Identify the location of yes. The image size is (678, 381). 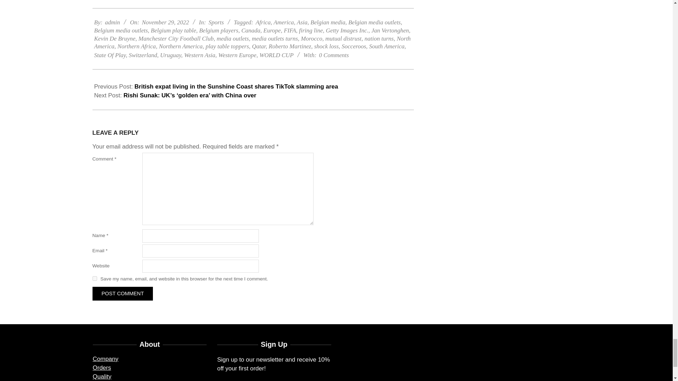
(95, 157).